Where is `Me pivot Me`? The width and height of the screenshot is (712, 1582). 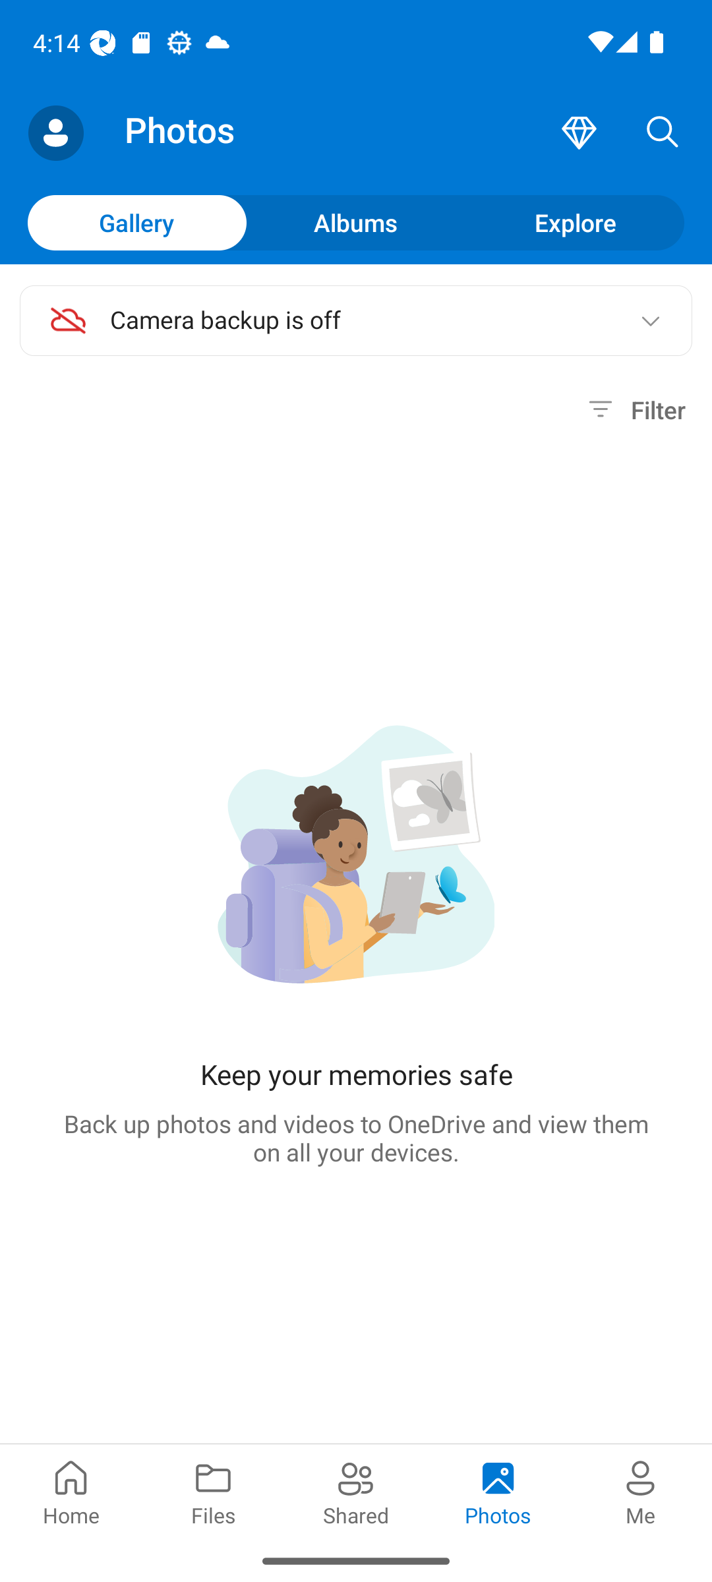
Me pivot Me is located at coordinates (641, 1491).